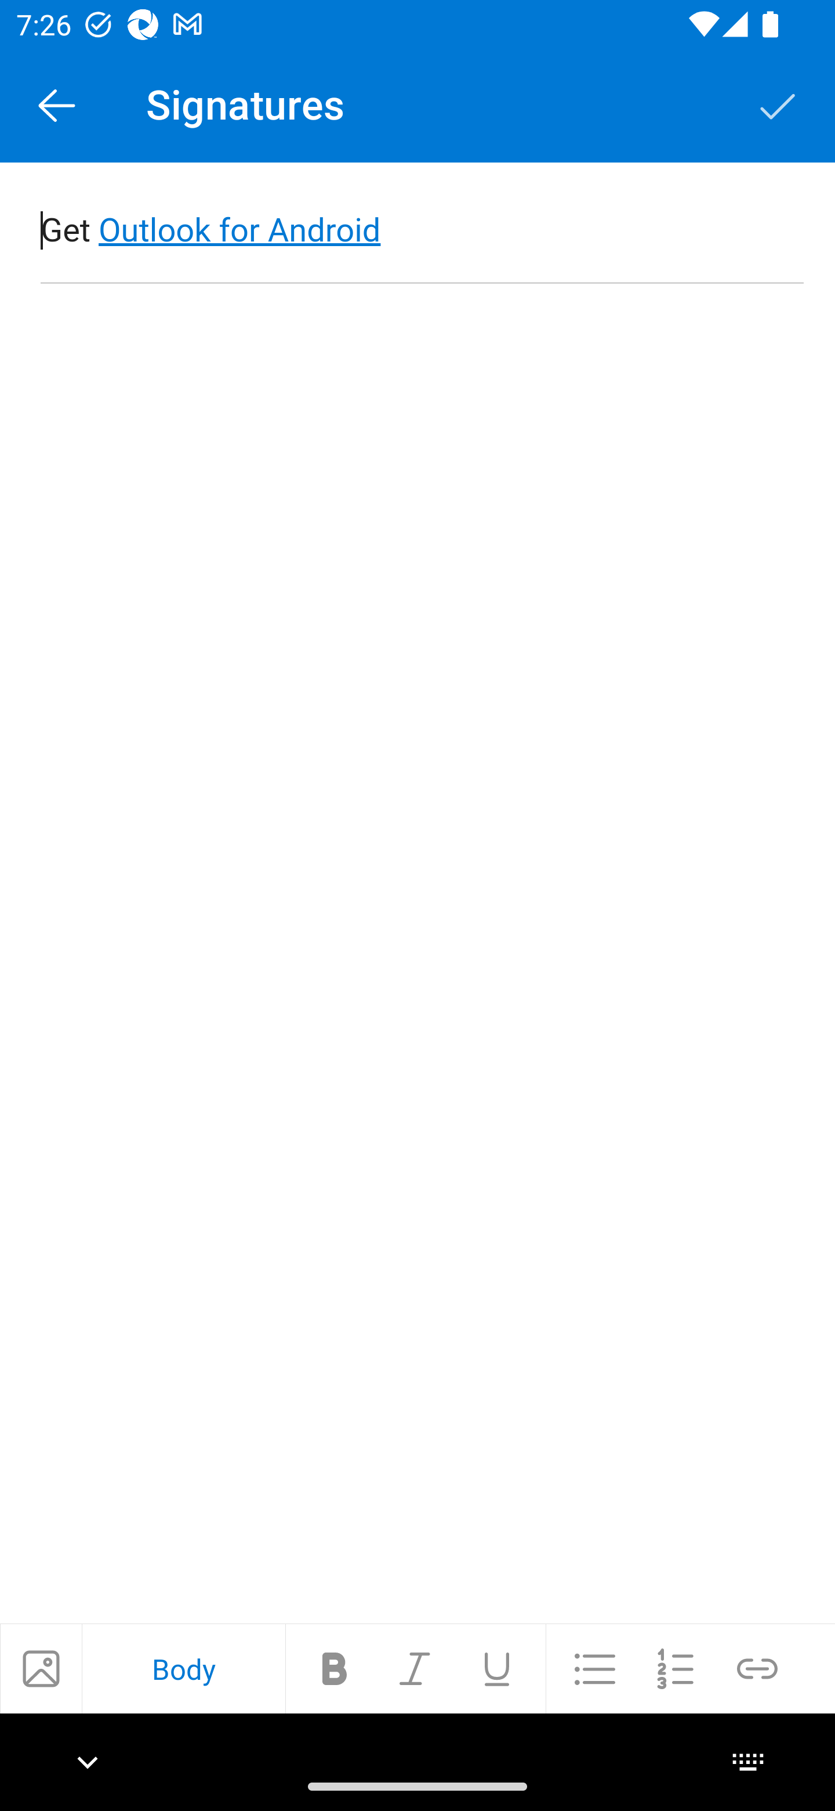  I want to click on Add link, so click(757, 1668).